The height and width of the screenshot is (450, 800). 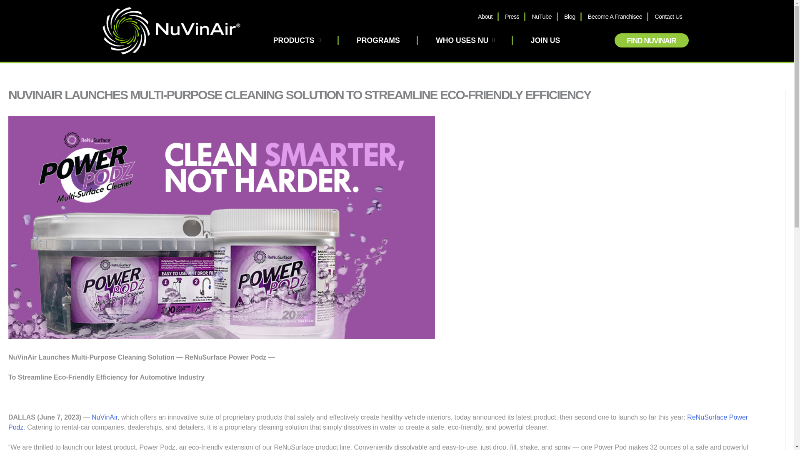 I want to click on Press, so click(x=512, y=17).